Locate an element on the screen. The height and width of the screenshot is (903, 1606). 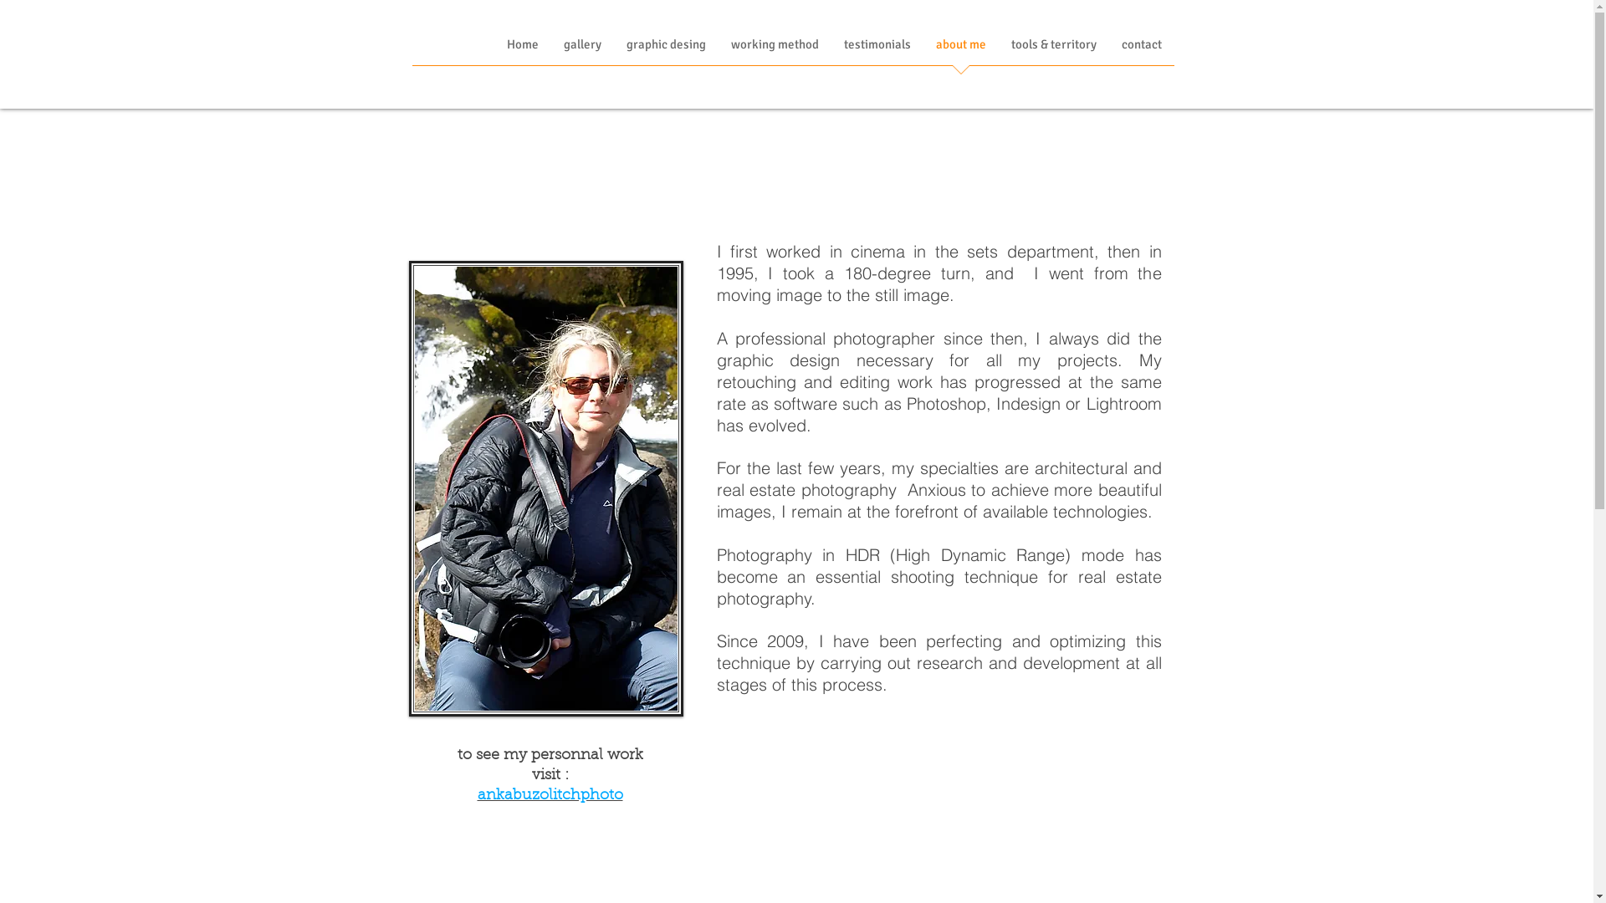
graphic desing is located at coordinates (666, 50).